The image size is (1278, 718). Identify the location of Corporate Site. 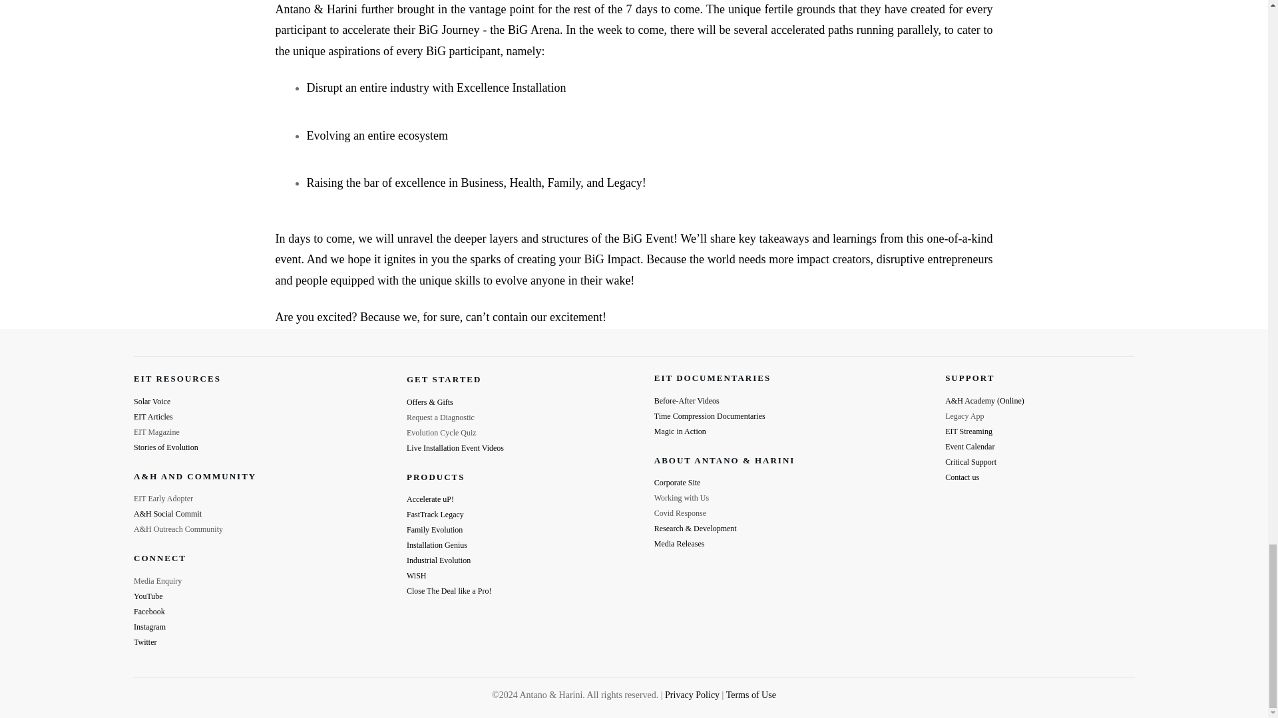
(678, 483).